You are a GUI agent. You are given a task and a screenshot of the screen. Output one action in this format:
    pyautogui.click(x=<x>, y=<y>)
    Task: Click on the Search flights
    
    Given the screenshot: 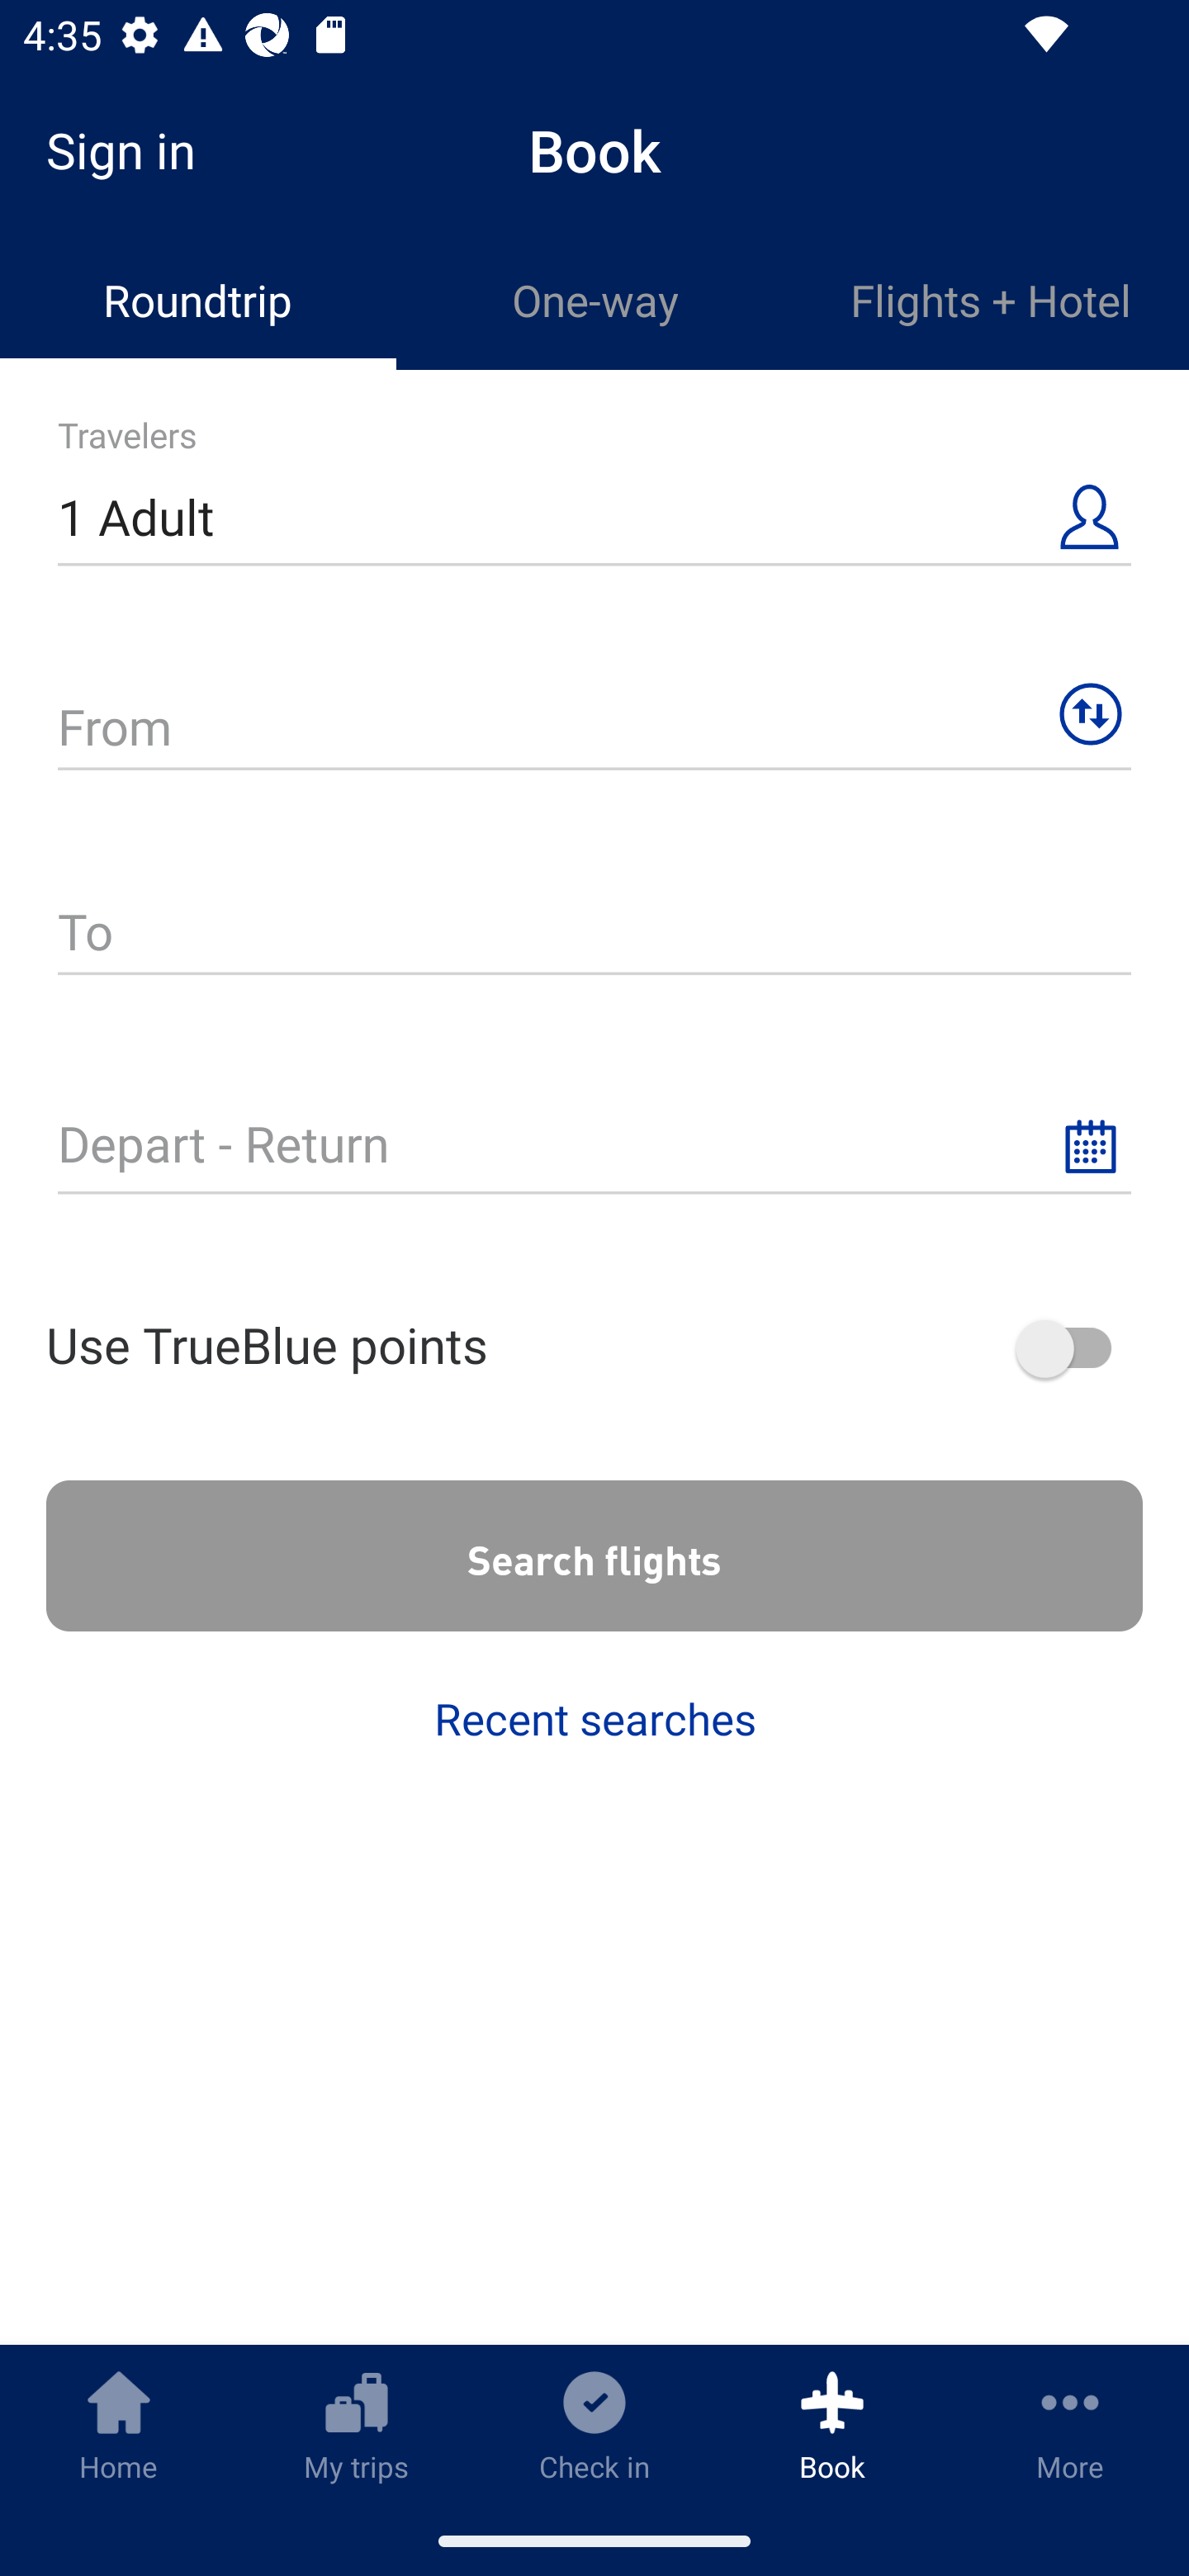 What is the action you would take?
    pyautogui.click(x=594, y=1556)
    